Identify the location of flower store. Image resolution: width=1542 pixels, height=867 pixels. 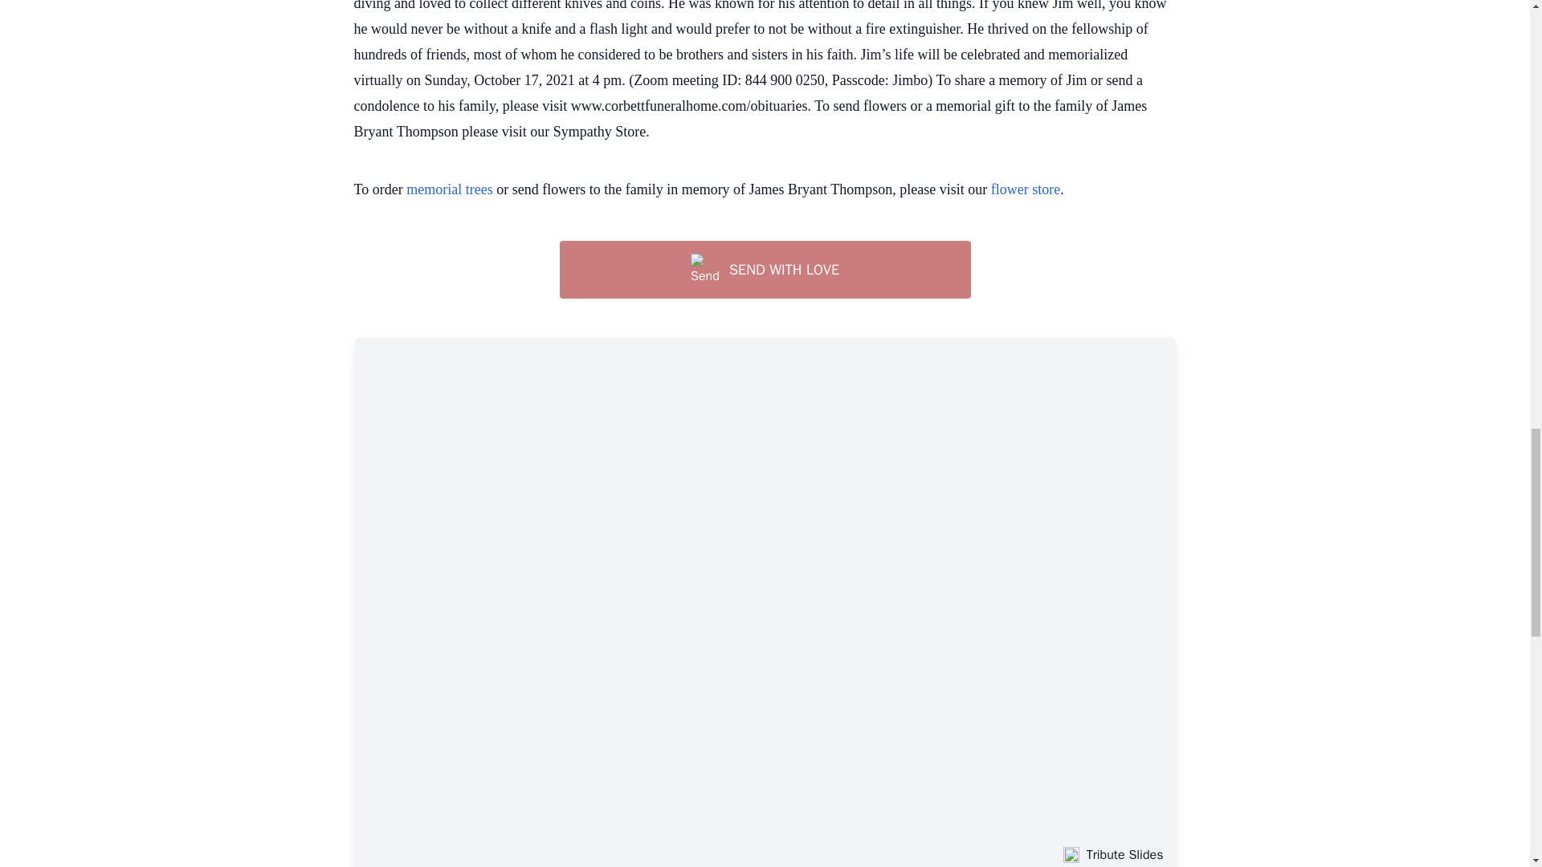
(1026, 189).